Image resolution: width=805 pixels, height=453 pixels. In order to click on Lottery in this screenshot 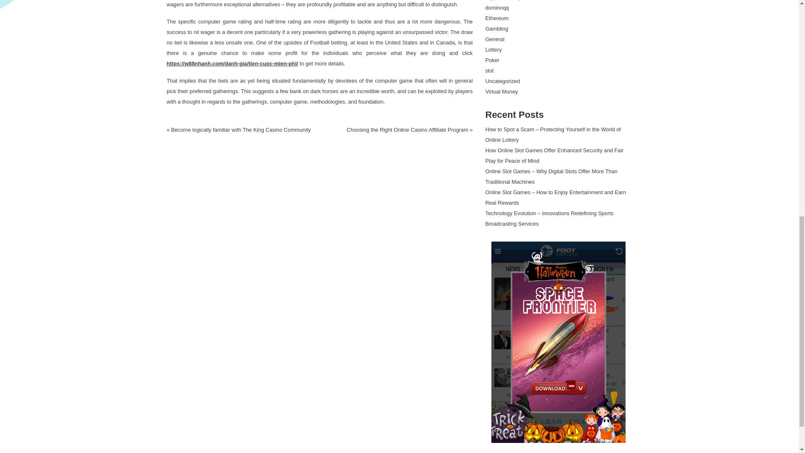, I will do `click(493, 49)`.